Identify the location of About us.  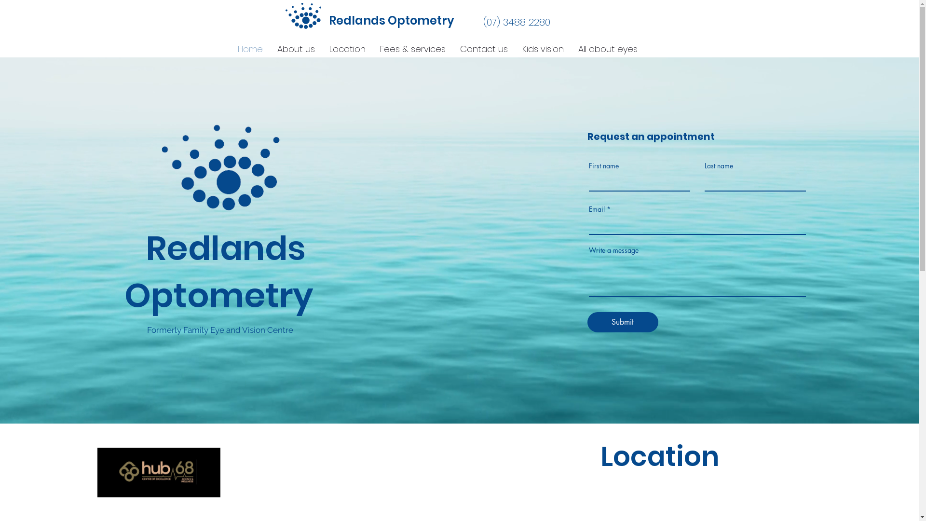
(296, 49).